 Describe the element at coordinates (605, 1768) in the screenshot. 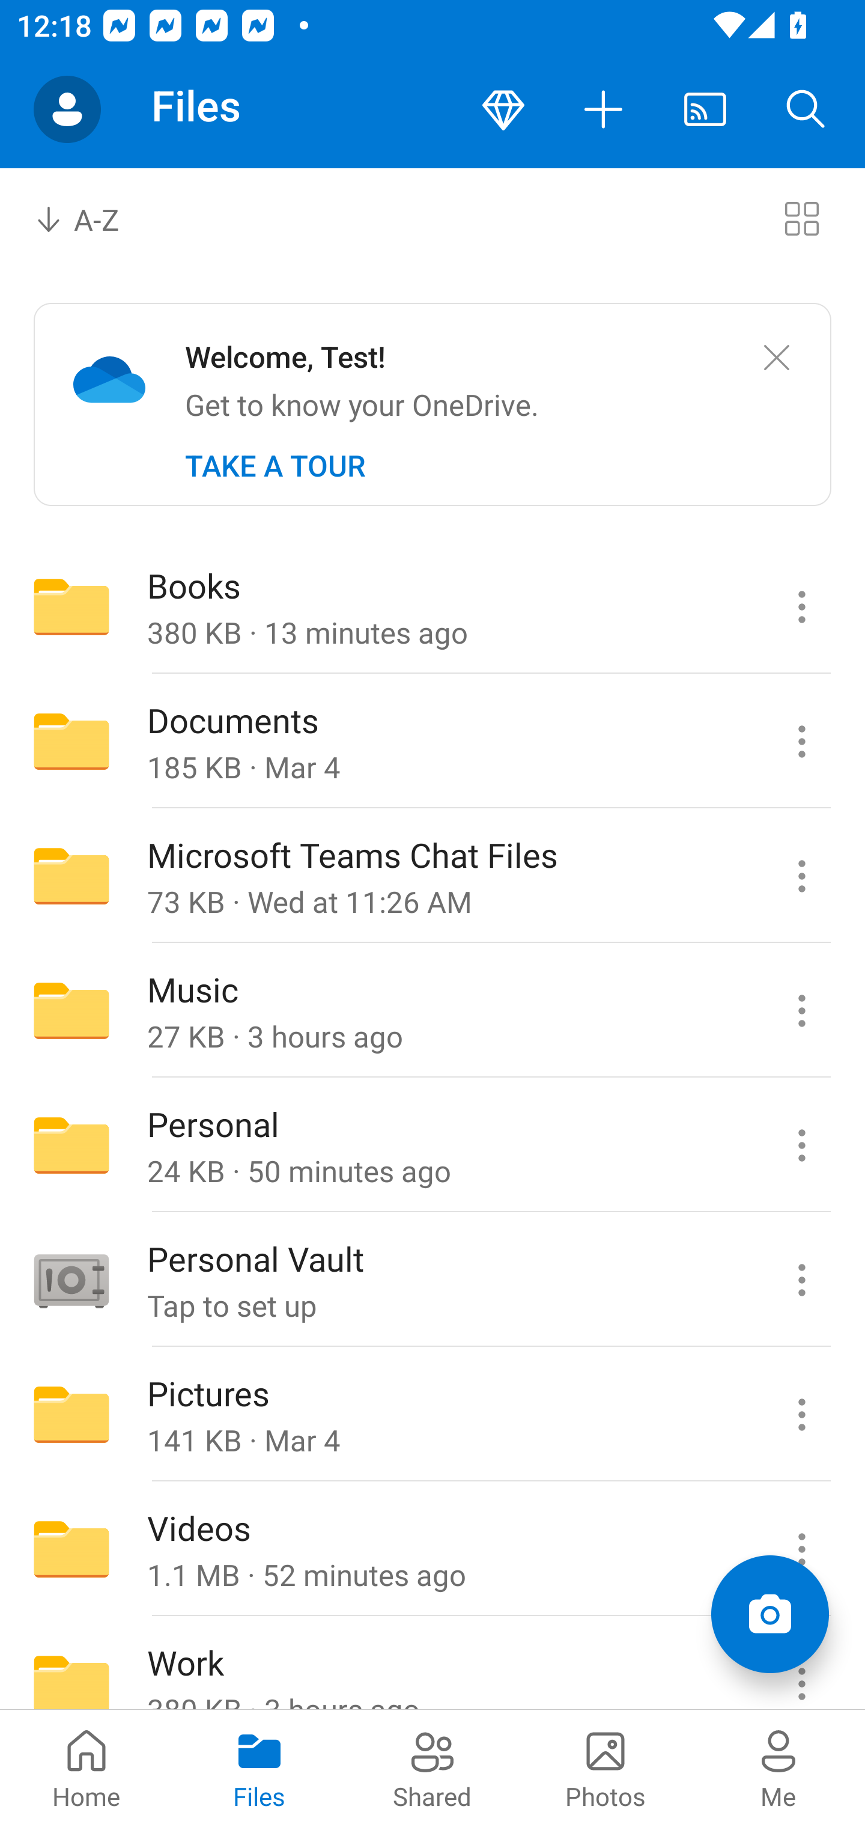

I see `Photos pivot Photos` at that location.